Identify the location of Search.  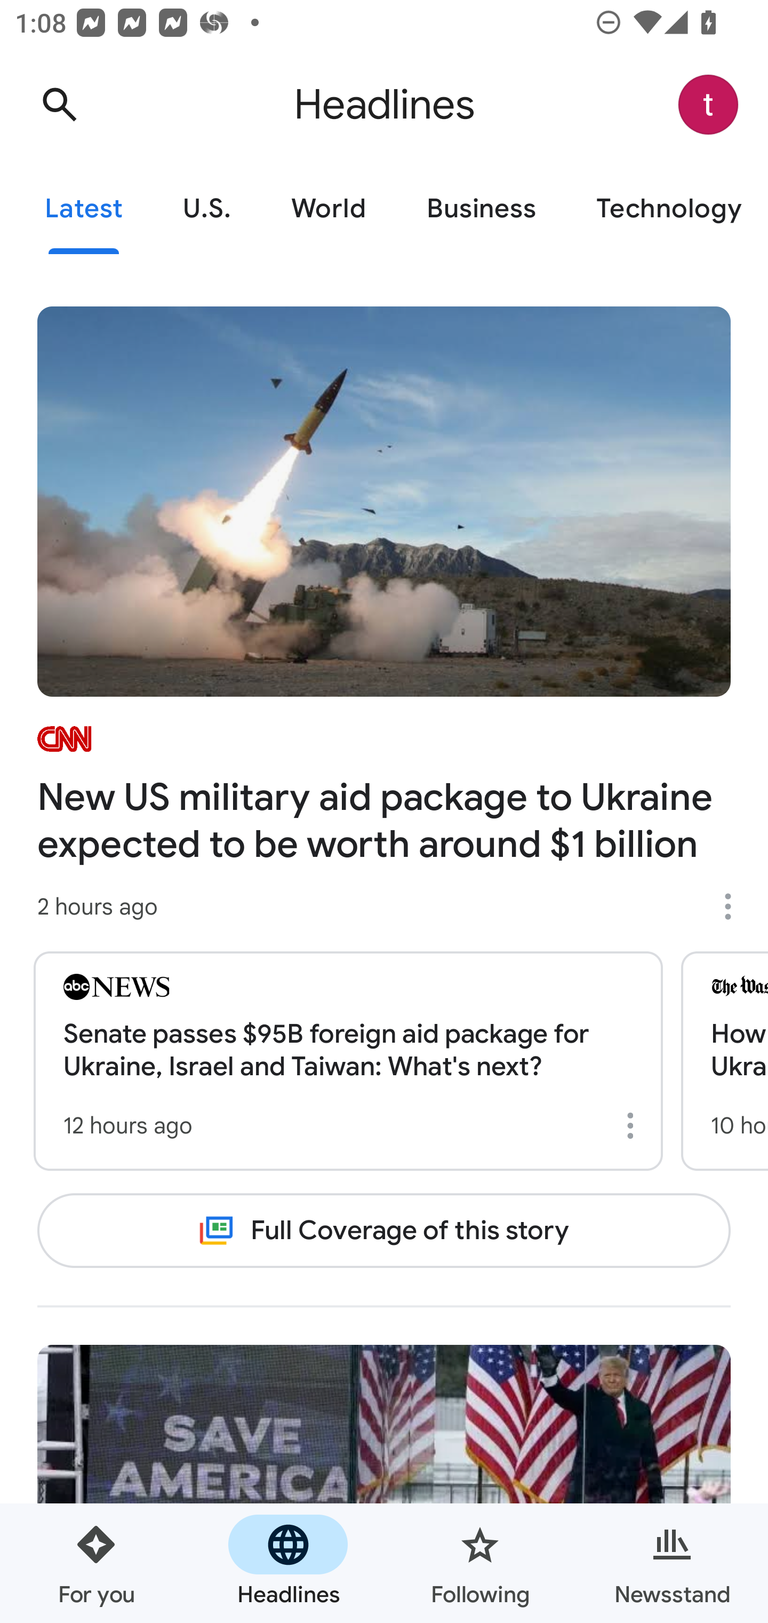
(59, 105).